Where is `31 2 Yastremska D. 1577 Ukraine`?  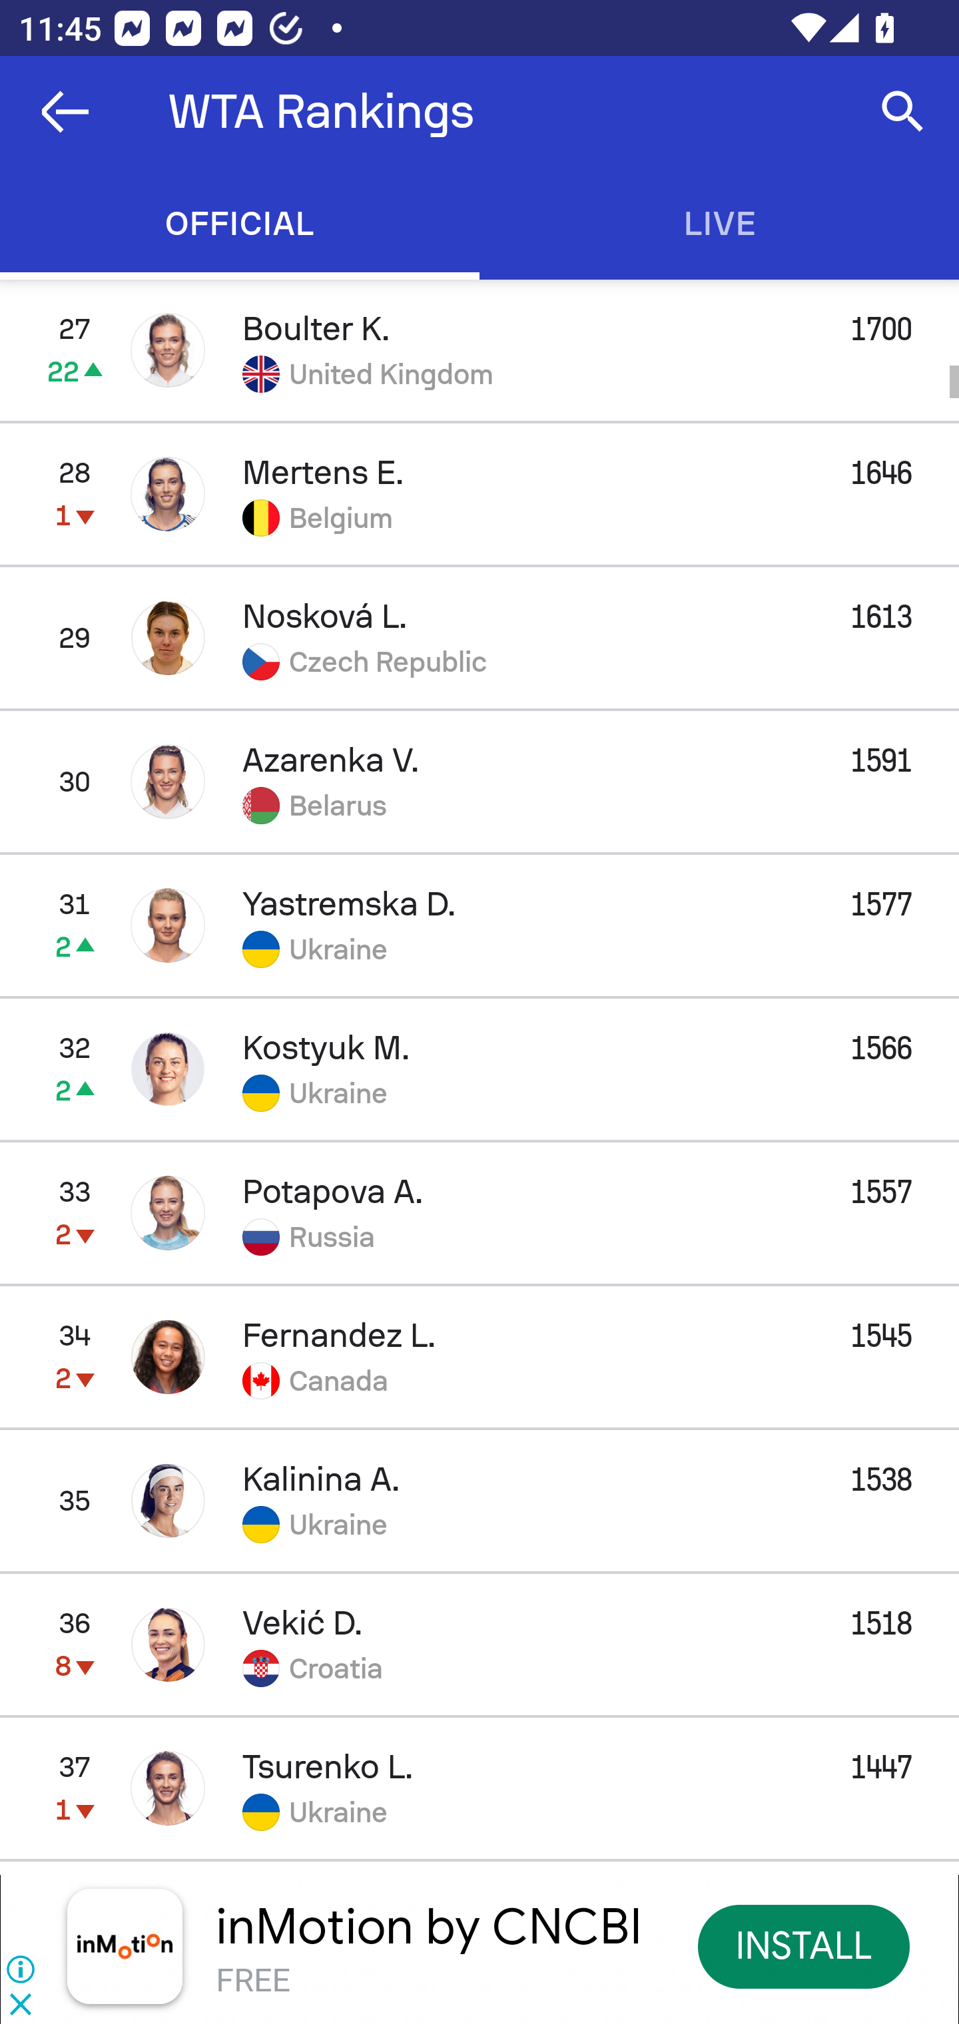
31 2 Yastremska D. 1577 Ukraine is located at coordinates (479, 924).